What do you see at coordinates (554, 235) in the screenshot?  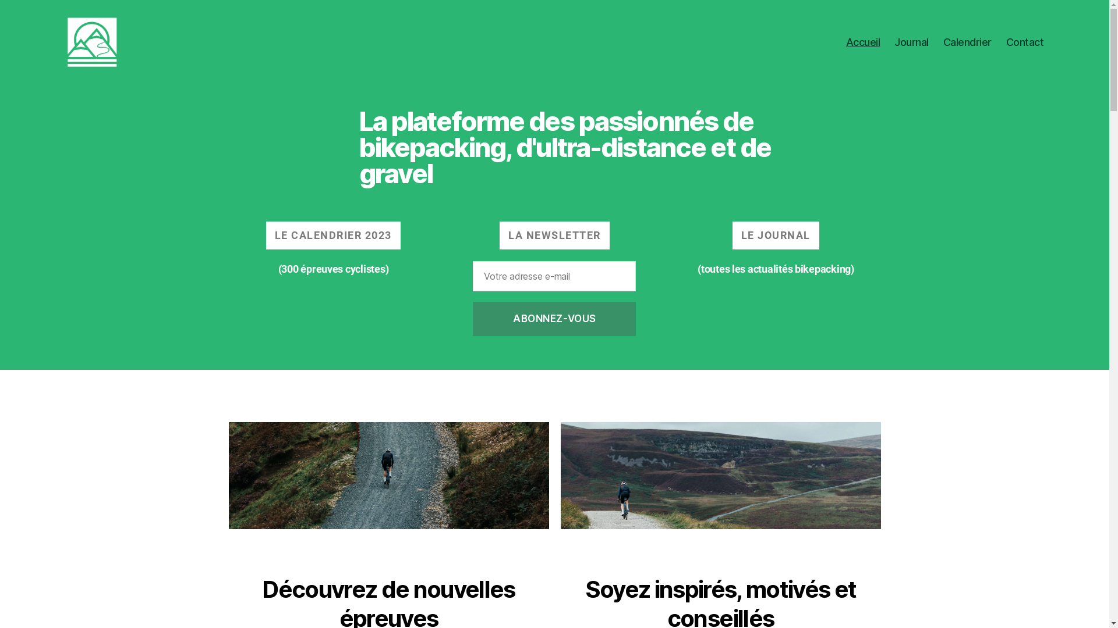 I see `LA NEWSLETTER` at bounding box center [554, 235].